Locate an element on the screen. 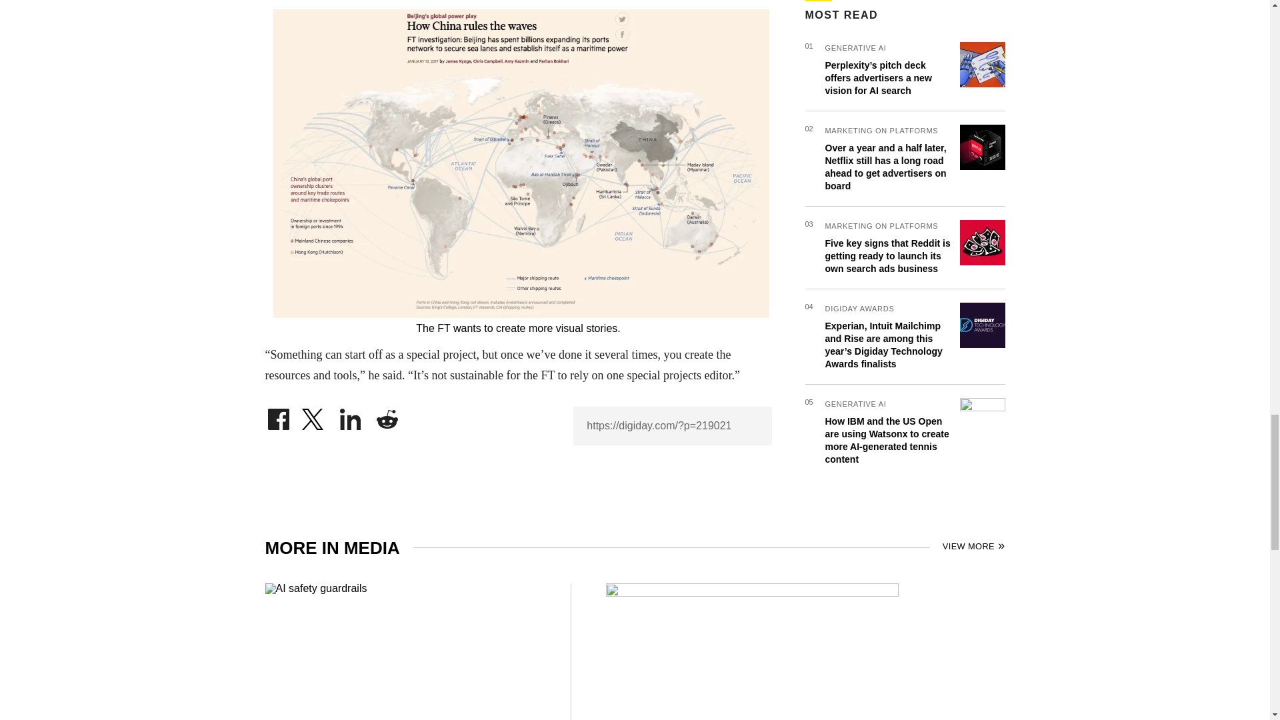 The image size is (1280, 720). Share on Twitter is located at coordinates (314, 416).